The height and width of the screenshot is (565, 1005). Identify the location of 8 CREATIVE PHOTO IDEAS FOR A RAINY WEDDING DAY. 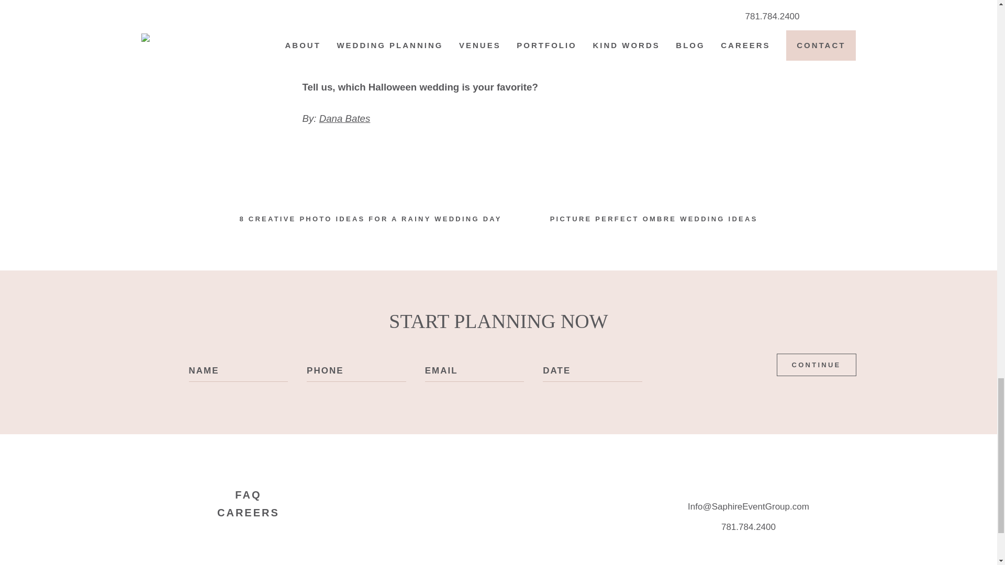
(370, 219).